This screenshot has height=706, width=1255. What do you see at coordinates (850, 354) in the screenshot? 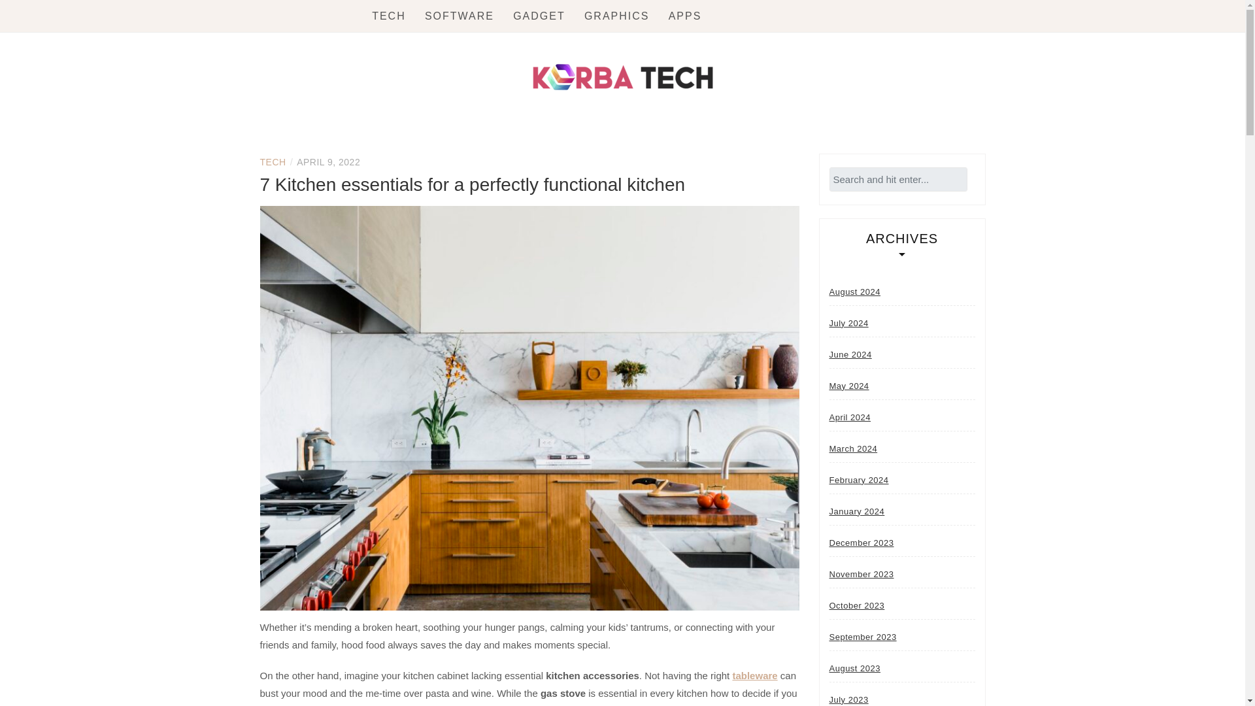
I see `June 2024` at bounding box center [850, 354].